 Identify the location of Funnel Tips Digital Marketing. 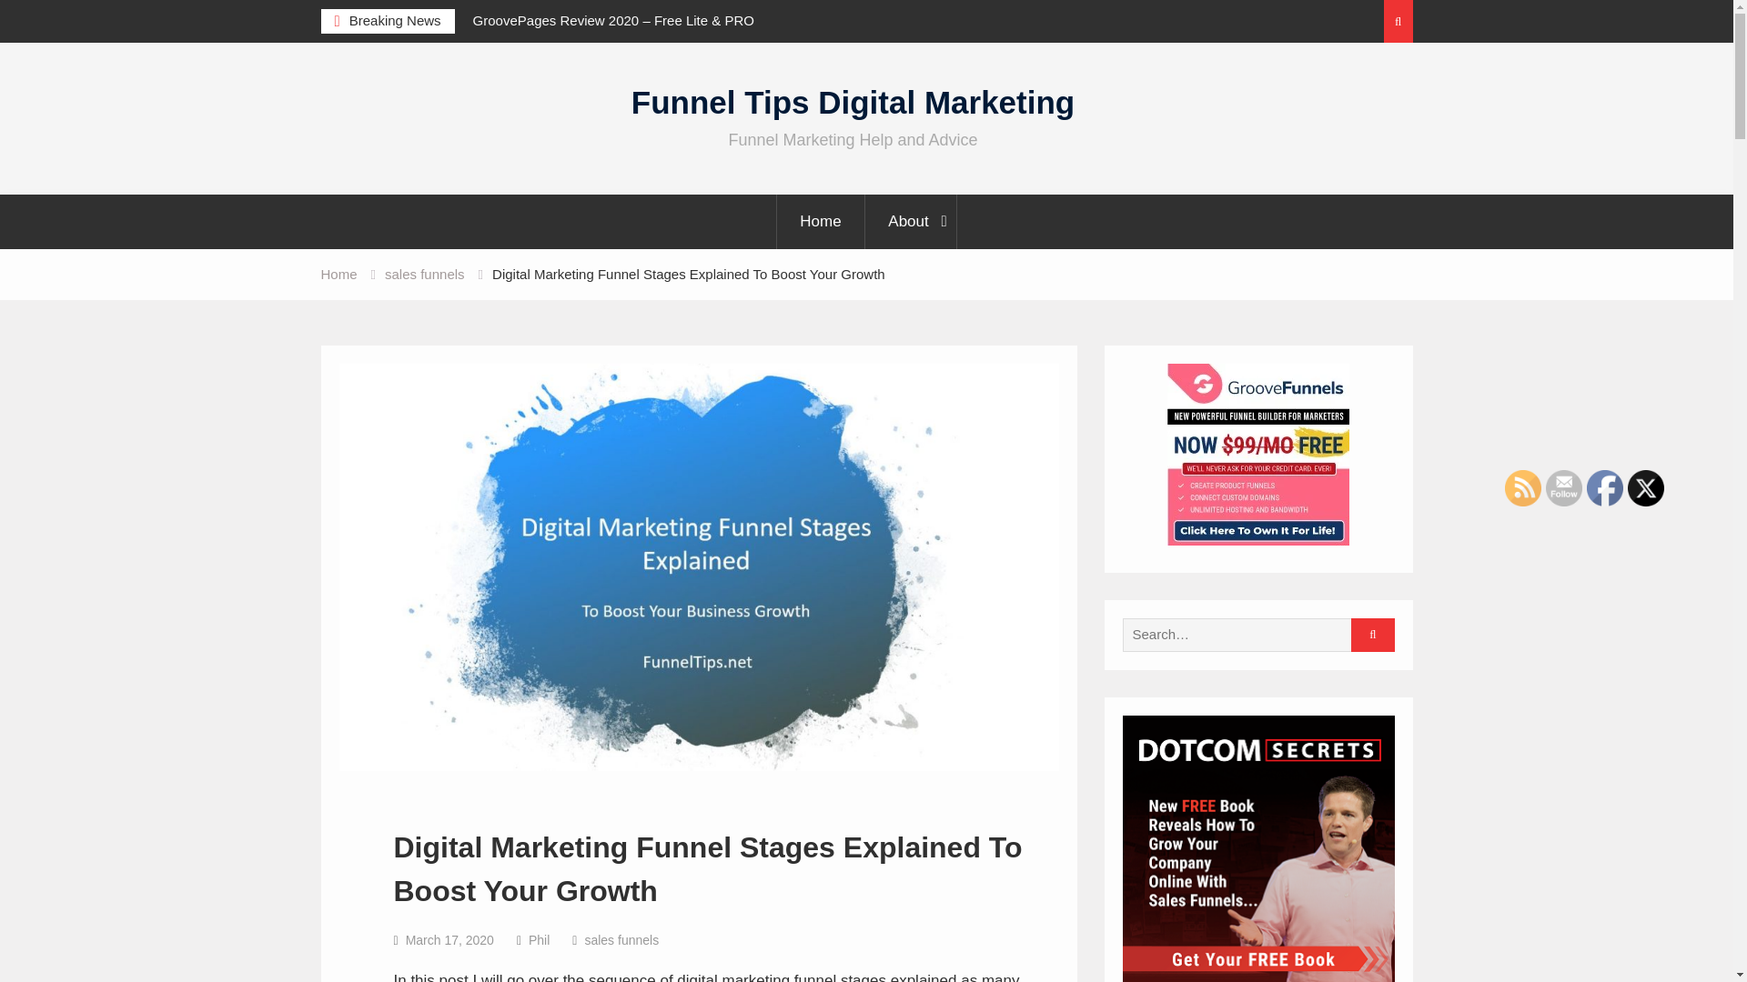
(852, 102).